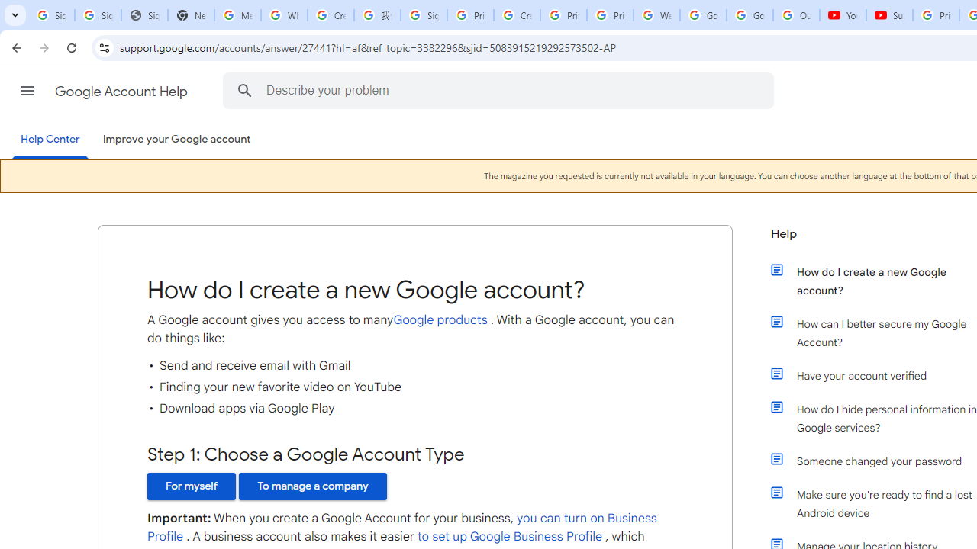 This screenshot has width=977, height=549. What do you see at coordinates (15, 47) in the screenshot?
I see `Back` at bounding box center [15, 47].